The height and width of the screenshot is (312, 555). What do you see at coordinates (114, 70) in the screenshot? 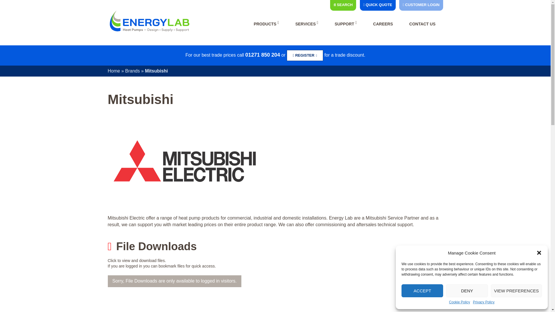
I see `Home` at bounding box center [114, 70].